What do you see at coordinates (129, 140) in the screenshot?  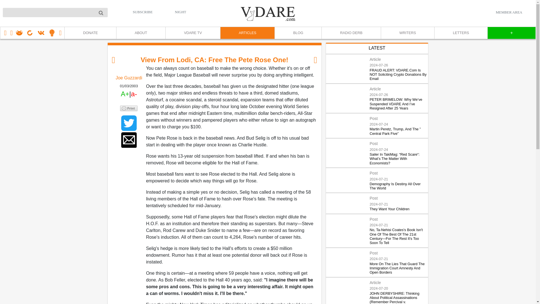 I see `Share to Email` at bounding box center [129, 140].